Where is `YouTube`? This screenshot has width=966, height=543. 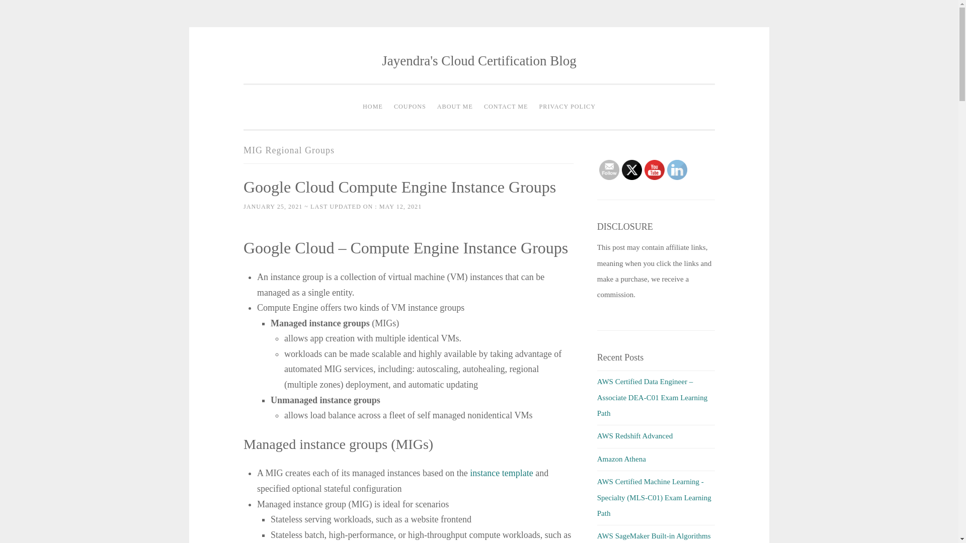
YouTube is located at coordinates (654, 169).